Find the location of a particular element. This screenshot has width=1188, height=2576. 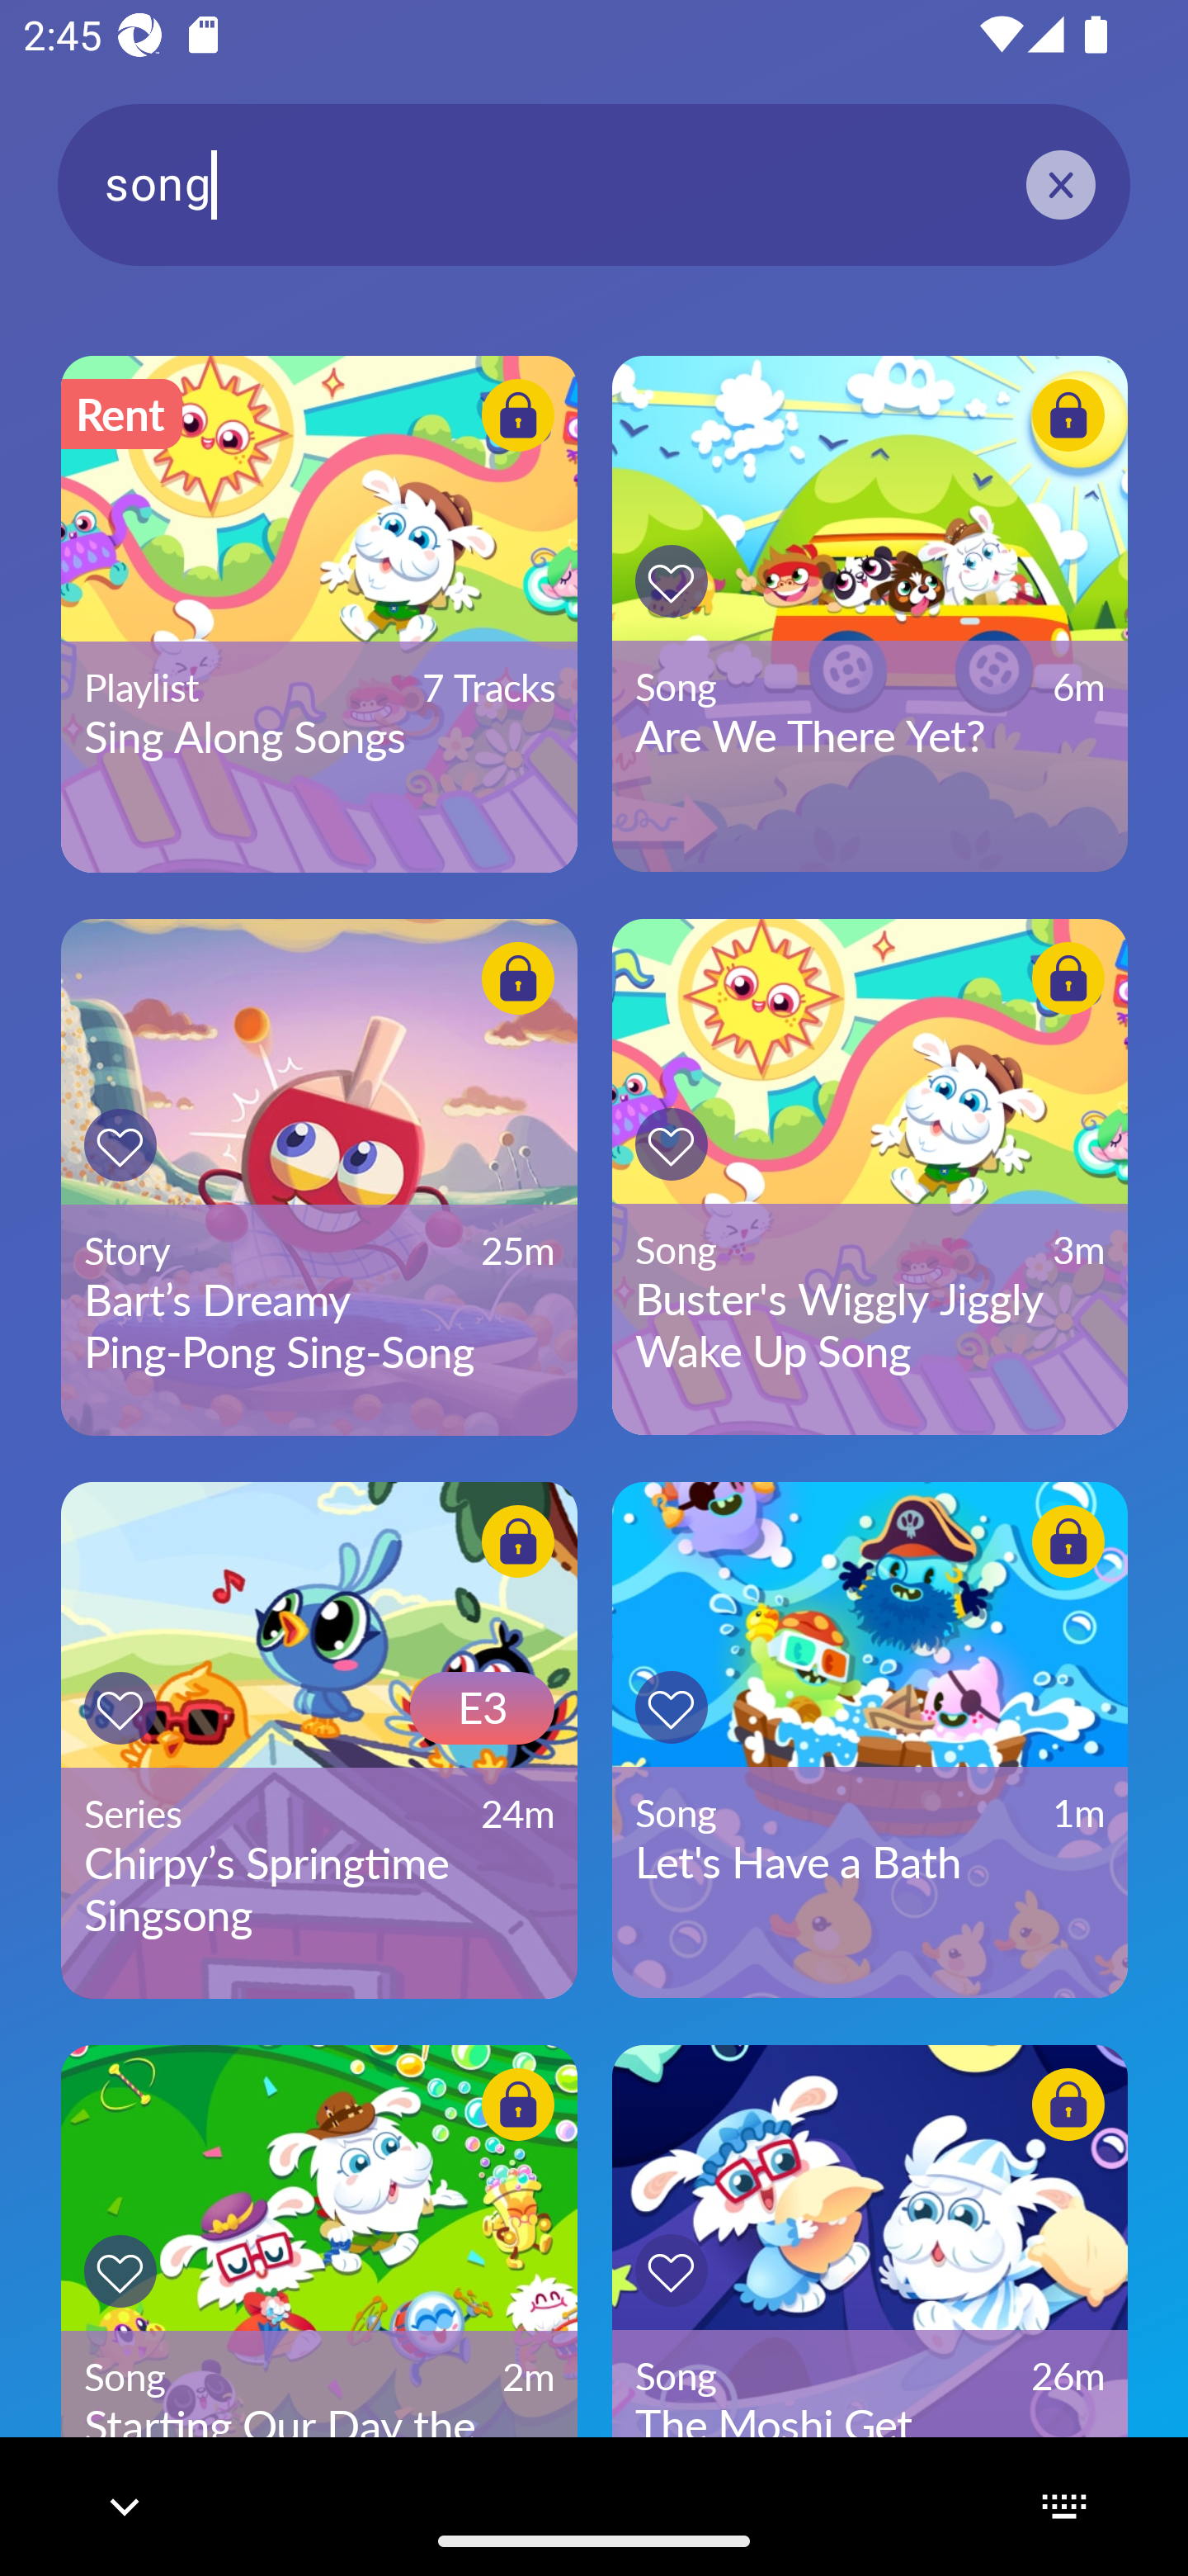

Button is located at coordinates (672, 2269).